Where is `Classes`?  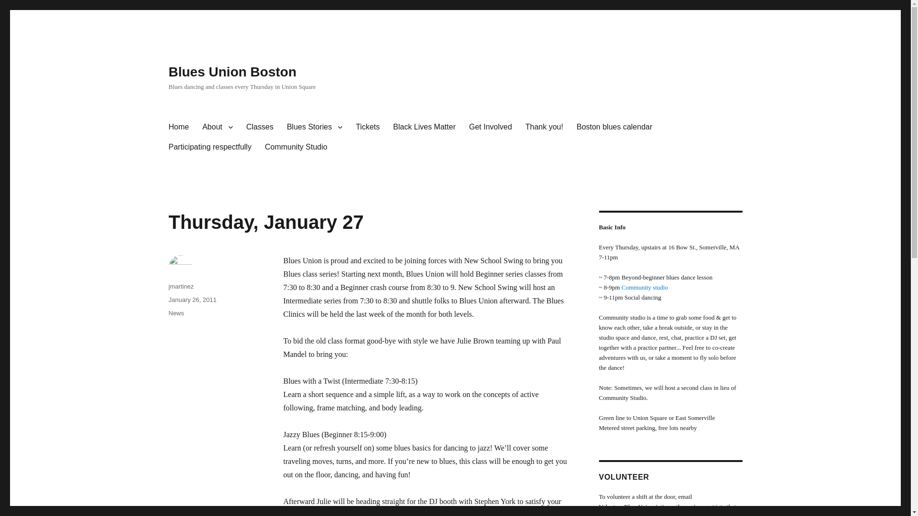
Classes is located at coordinates (260, 127).